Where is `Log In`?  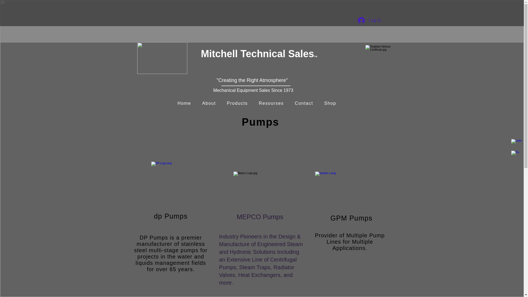
Log In is located at coordinates (369, 20).